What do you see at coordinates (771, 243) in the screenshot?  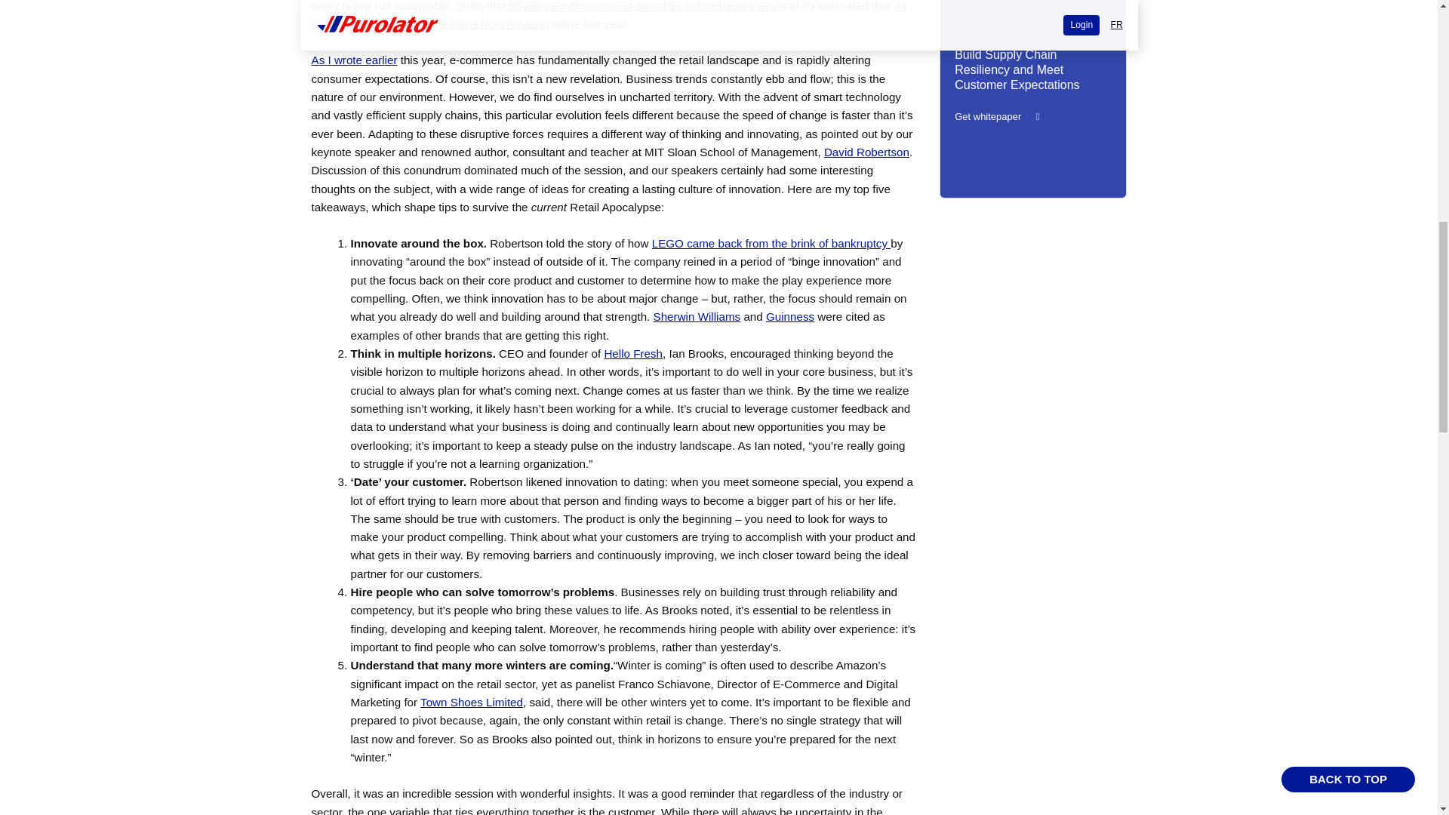 I see `LEGO came back from the brink of bankruptcy` at bounding box center [771, 243].